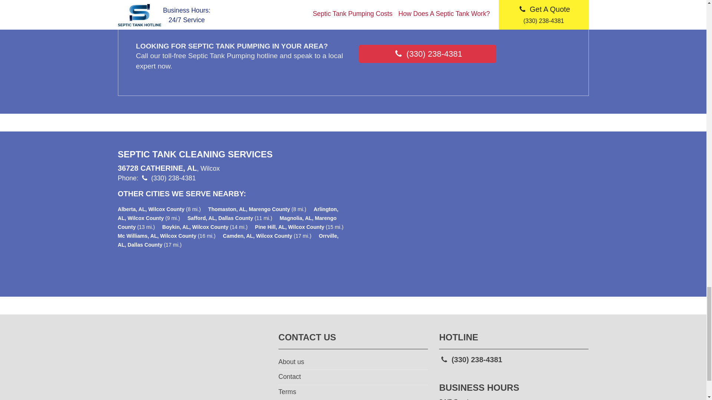 This screenshot has height=400, width=712. Describe the element at coordinates (228, 240) in the screenshot. I see `Orrville, AL, Dallas County` at that location.